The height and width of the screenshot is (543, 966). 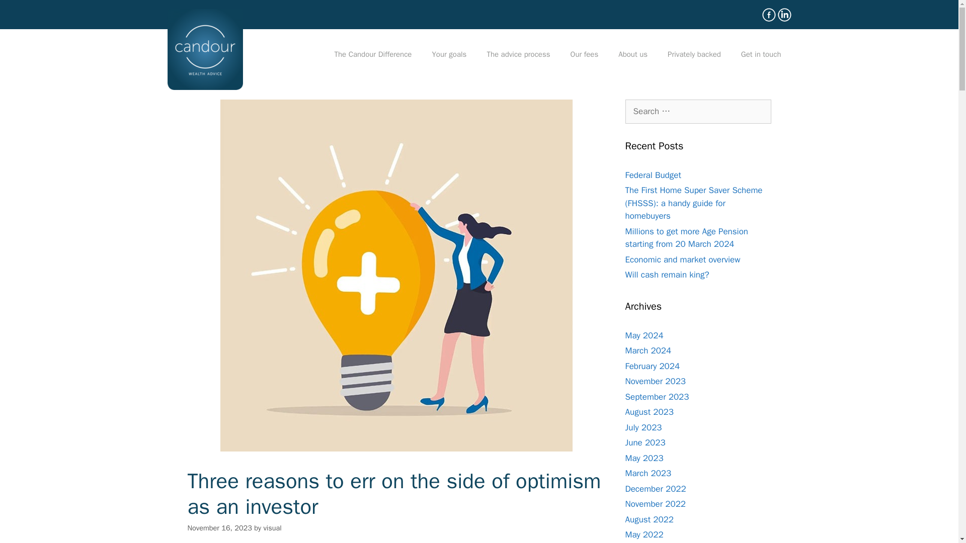 What do you see at coordinates (272, 528) in the screenshot?
I see `View all posts by visual` at bounding box center [272, 528].